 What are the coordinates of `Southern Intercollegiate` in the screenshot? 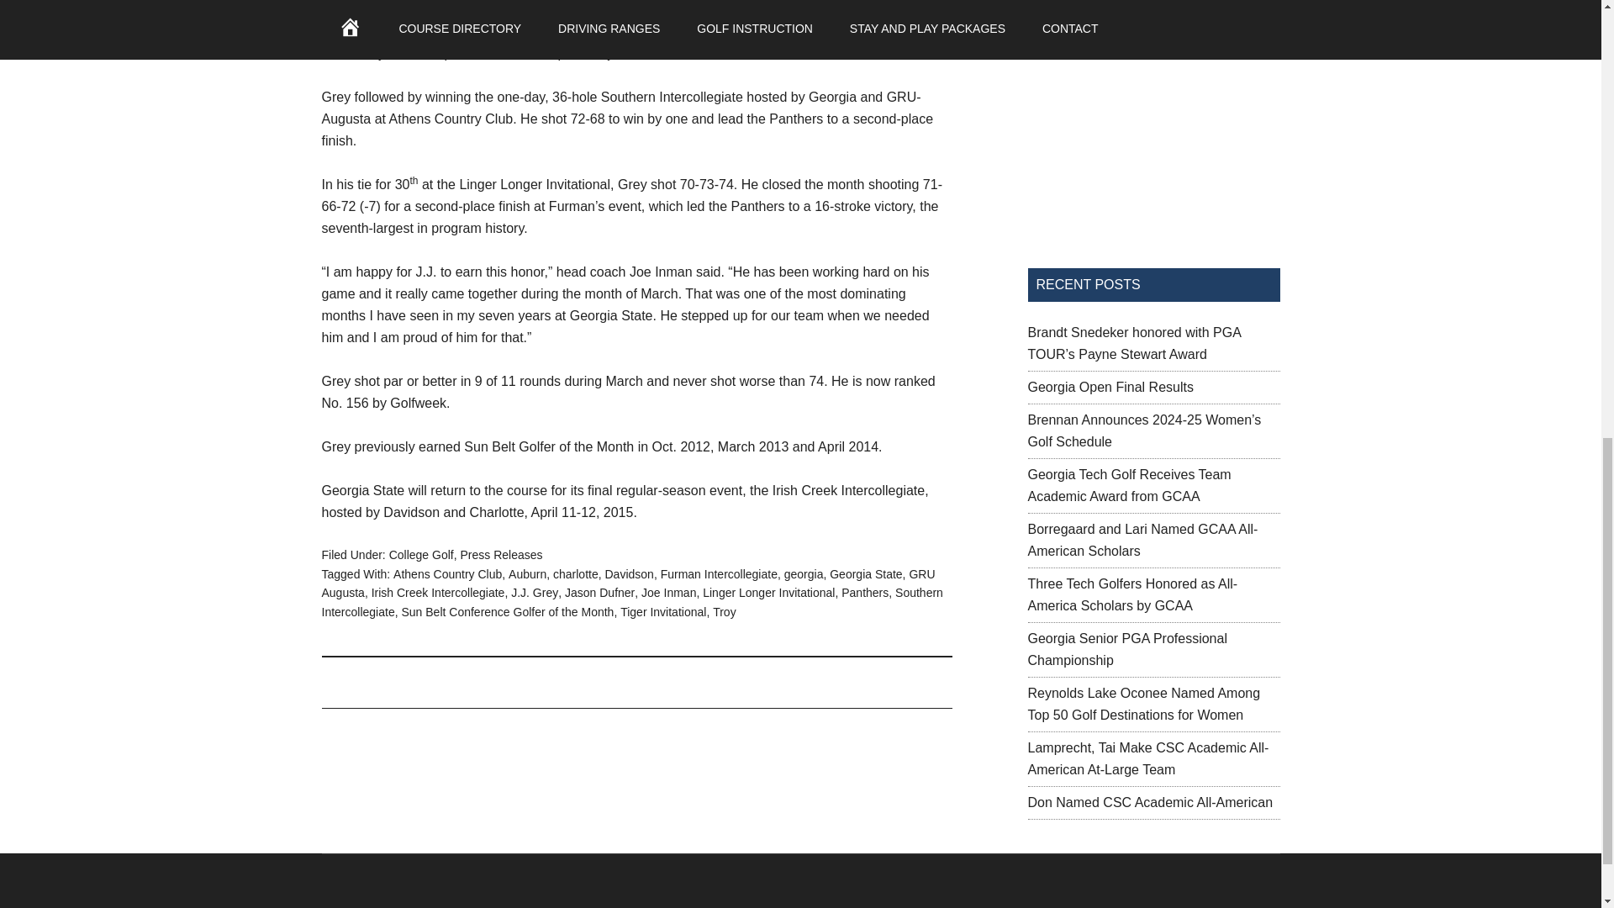 It's located at (632, 602).